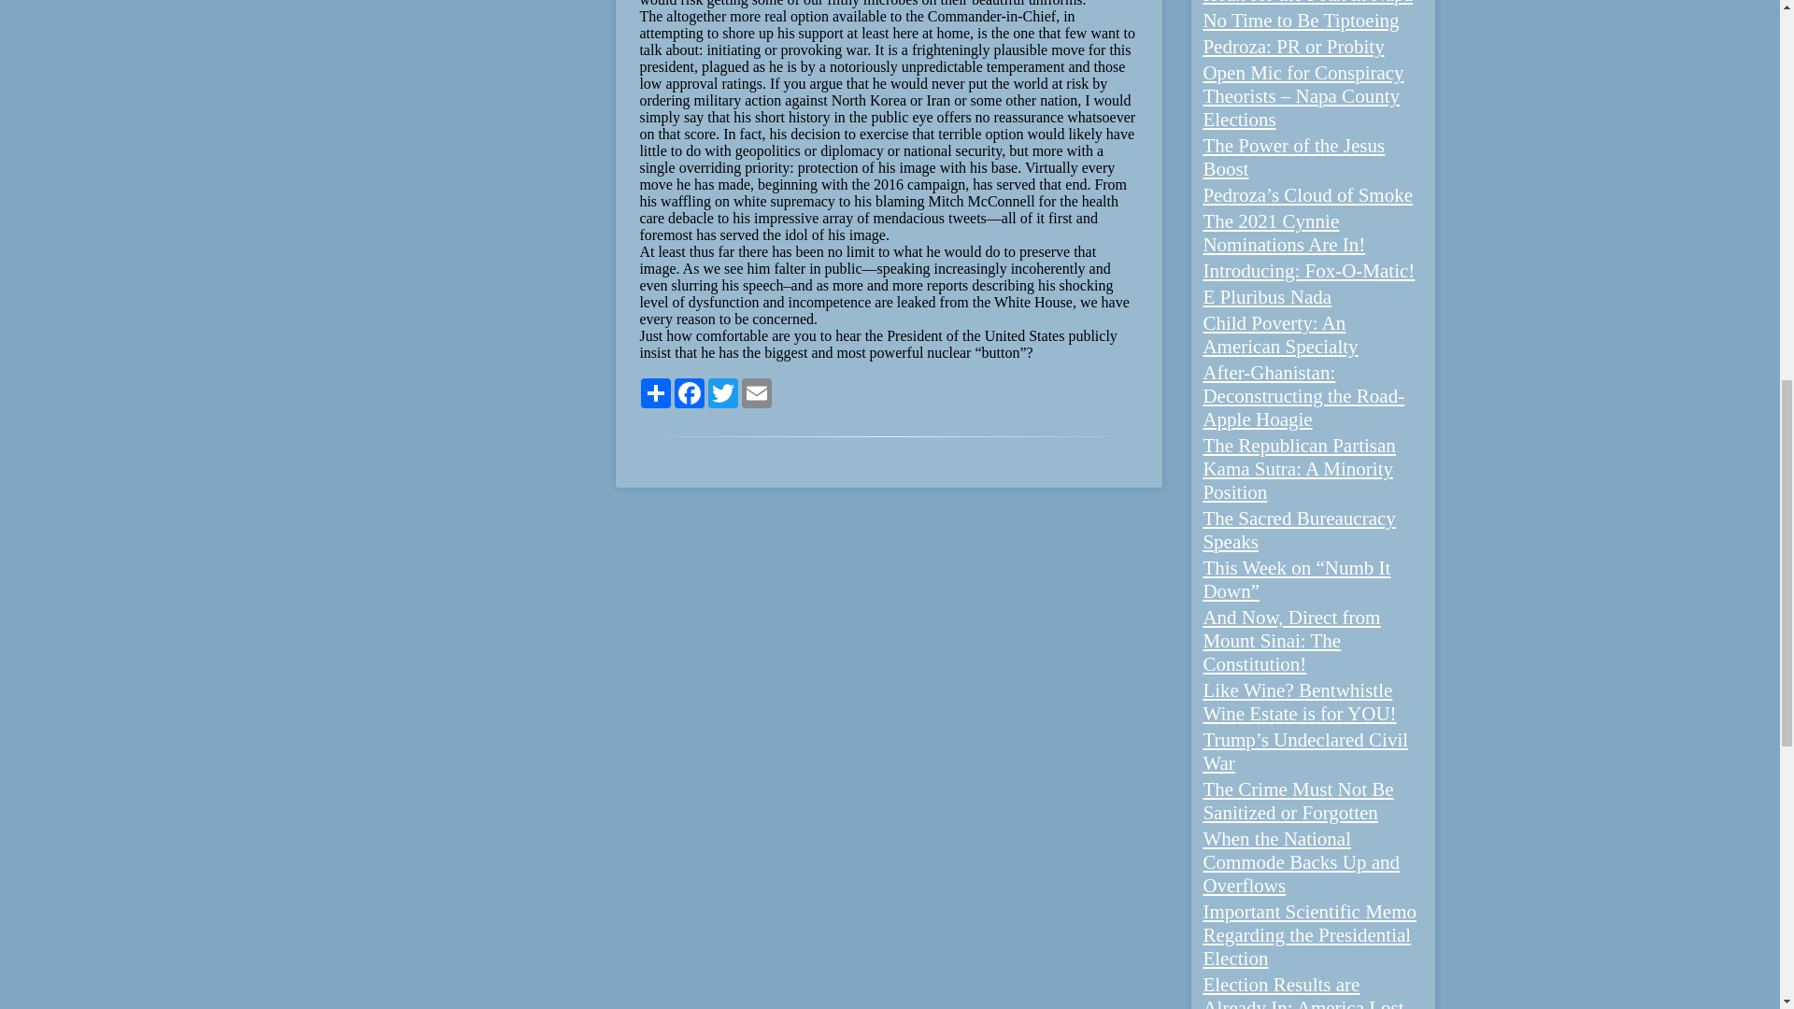  Describe the element at coordinates (1301, 20) in the screenshot. I see `No Time to Be Tiptoeing` at that location.